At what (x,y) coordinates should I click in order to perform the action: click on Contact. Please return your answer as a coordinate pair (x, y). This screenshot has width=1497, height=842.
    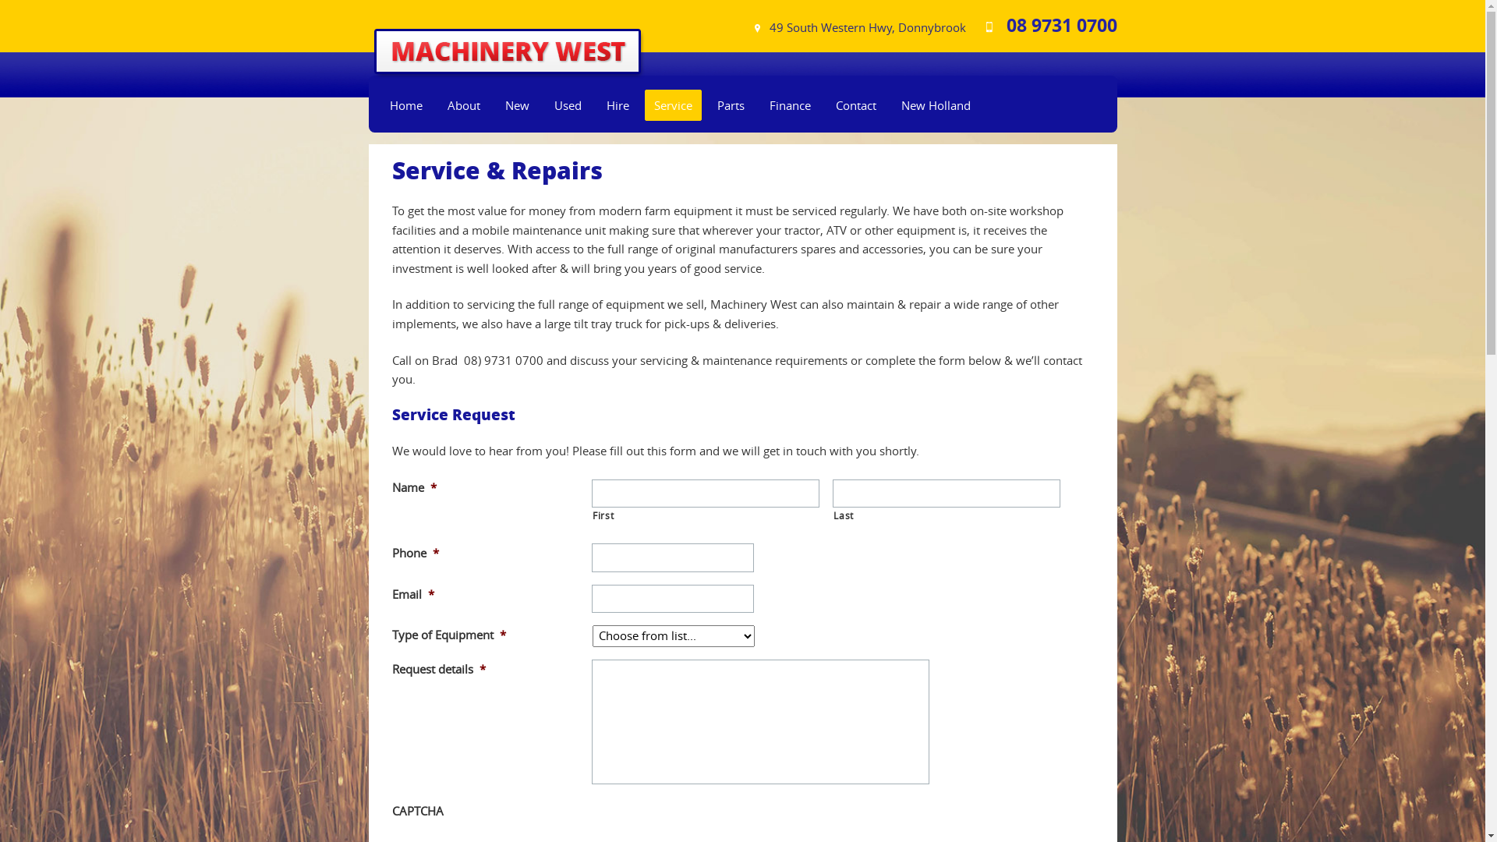
    Looking at the image, I should click on (856, 105).